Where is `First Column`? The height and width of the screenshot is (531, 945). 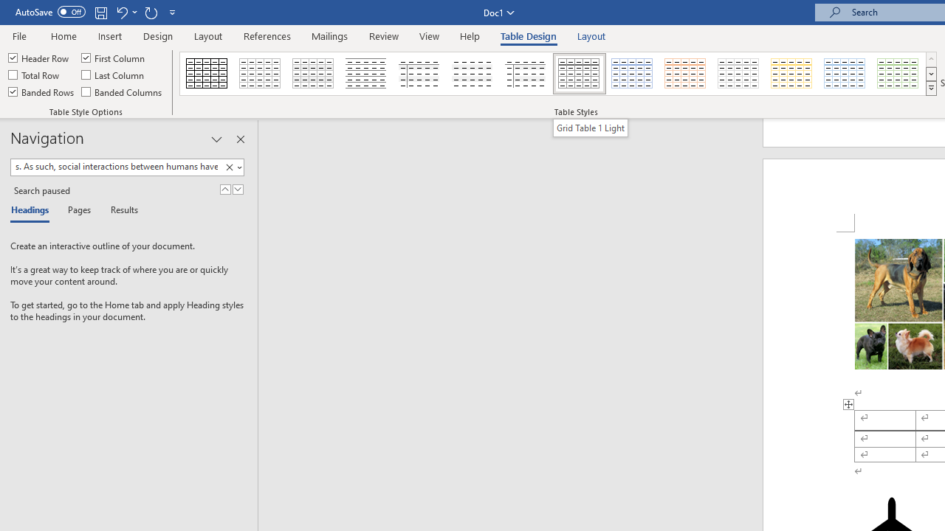
First Column is located at coordinates (114, 58).